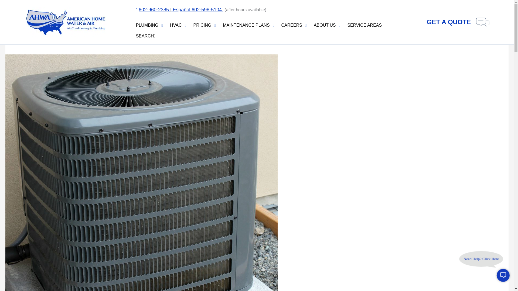 This screenshot has height=291, width=518. Describe the element at coordinates (202, 25) in the screenshot. I see `PRICING` at that location.